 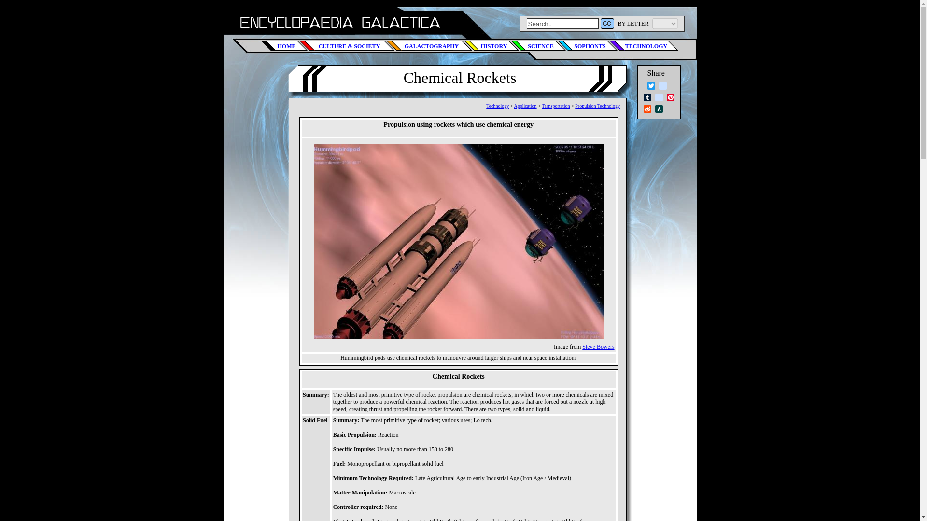 I want to click on Search.., so click(x=562, y=23).